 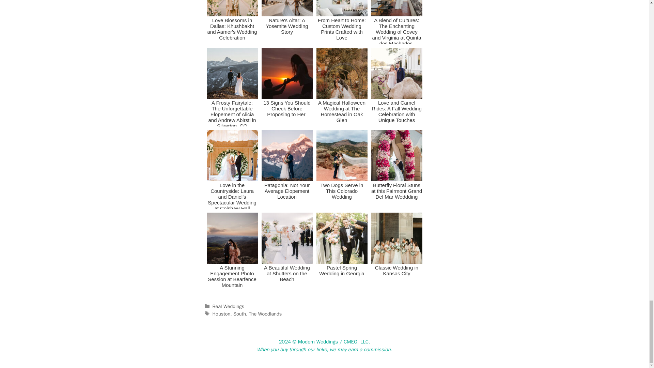 I want to click on Nature's Altar: A Yosemite Wedding Story, so click(x=287, y=22).